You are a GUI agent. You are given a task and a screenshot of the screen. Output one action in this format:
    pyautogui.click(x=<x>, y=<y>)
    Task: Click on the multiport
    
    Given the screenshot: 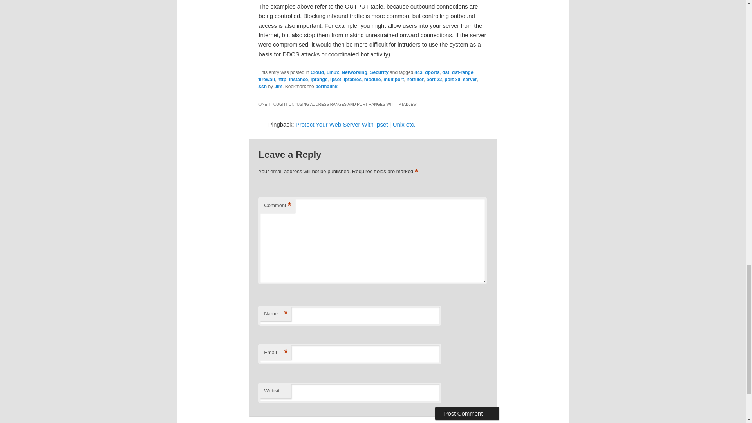 What is the action you would take?
    pyautogui.click(x=394, y=79)
    